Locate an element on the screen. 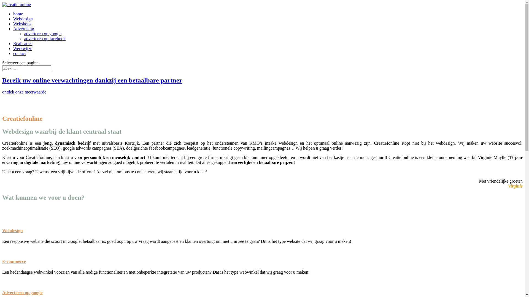  Adverteren op google is located at coordinates (22, 293).